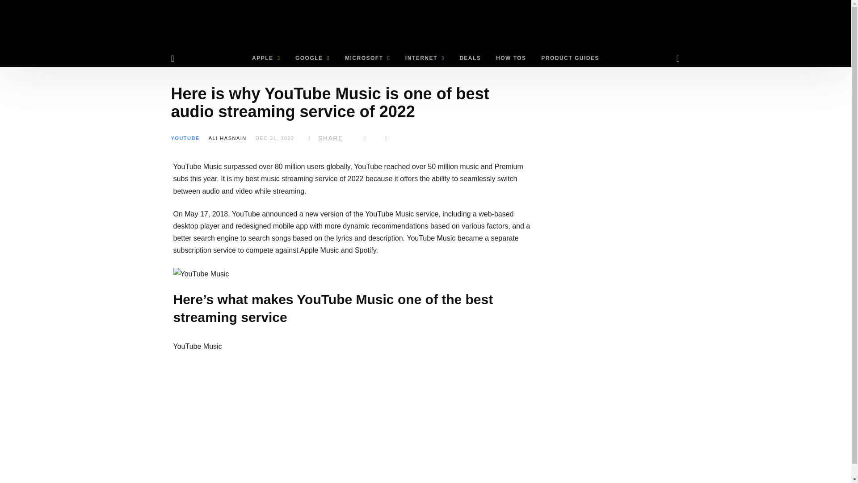 The width and height of the screenshot is (858, 483). I want to click on Share on Twitter, so click(365, 138).